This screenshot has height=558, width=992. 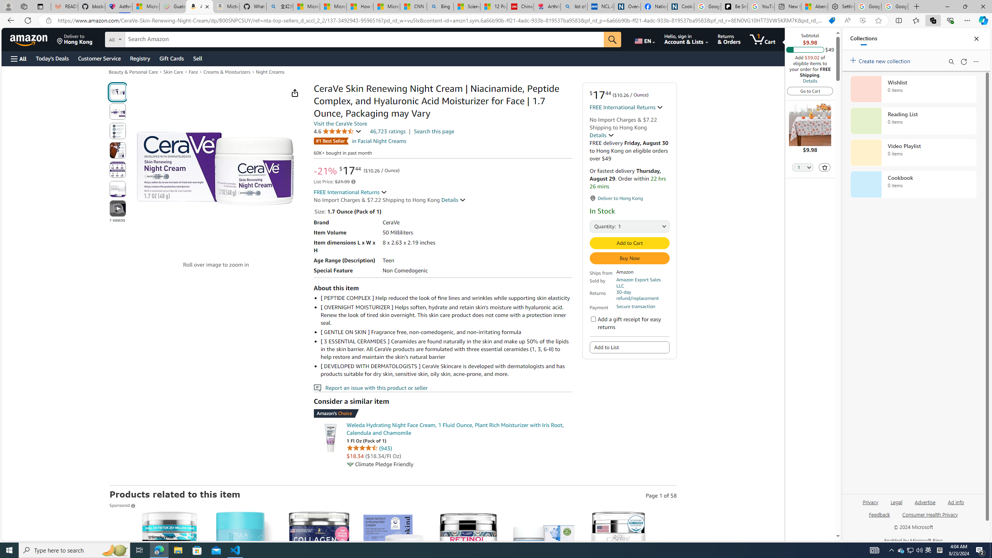 What do you see at coordinates (40, 6) in the screenshot?
I see `Tab actions menu` at bounding box center [40, 6].